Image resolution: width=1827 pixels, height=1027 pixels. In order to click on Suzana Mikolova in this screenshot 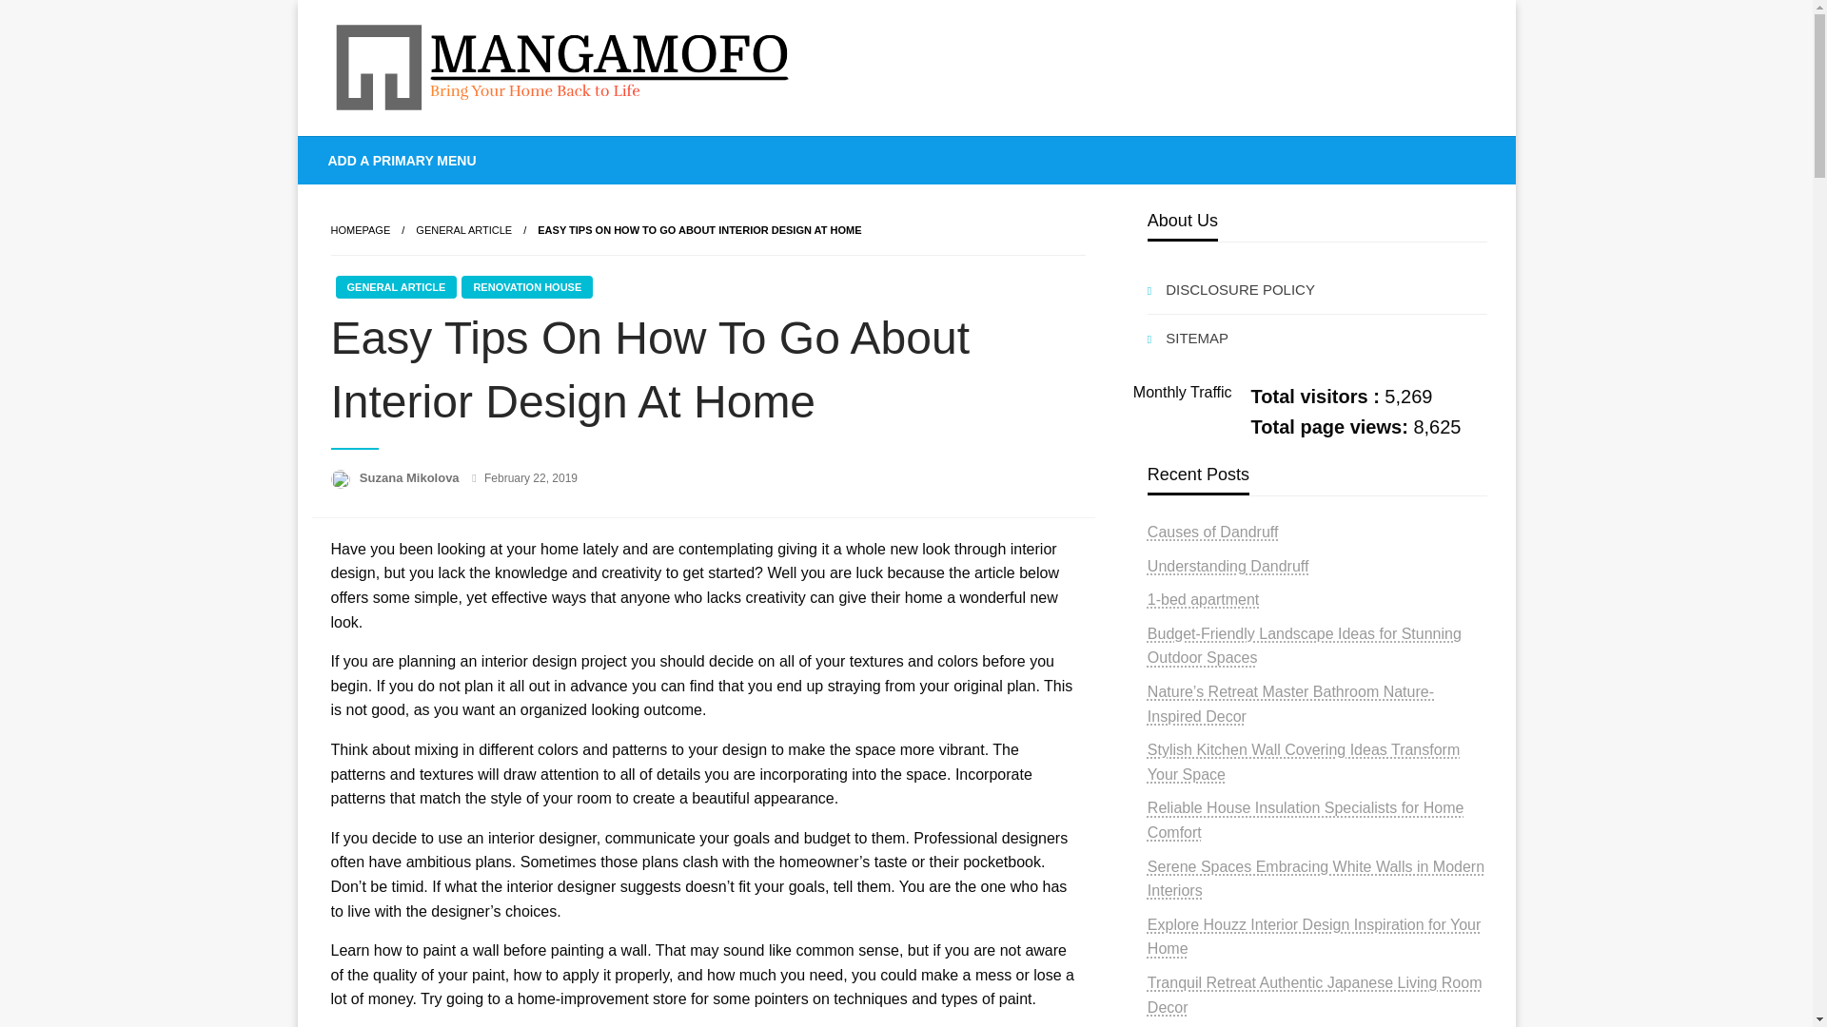, I will do `click(411, 477)`.